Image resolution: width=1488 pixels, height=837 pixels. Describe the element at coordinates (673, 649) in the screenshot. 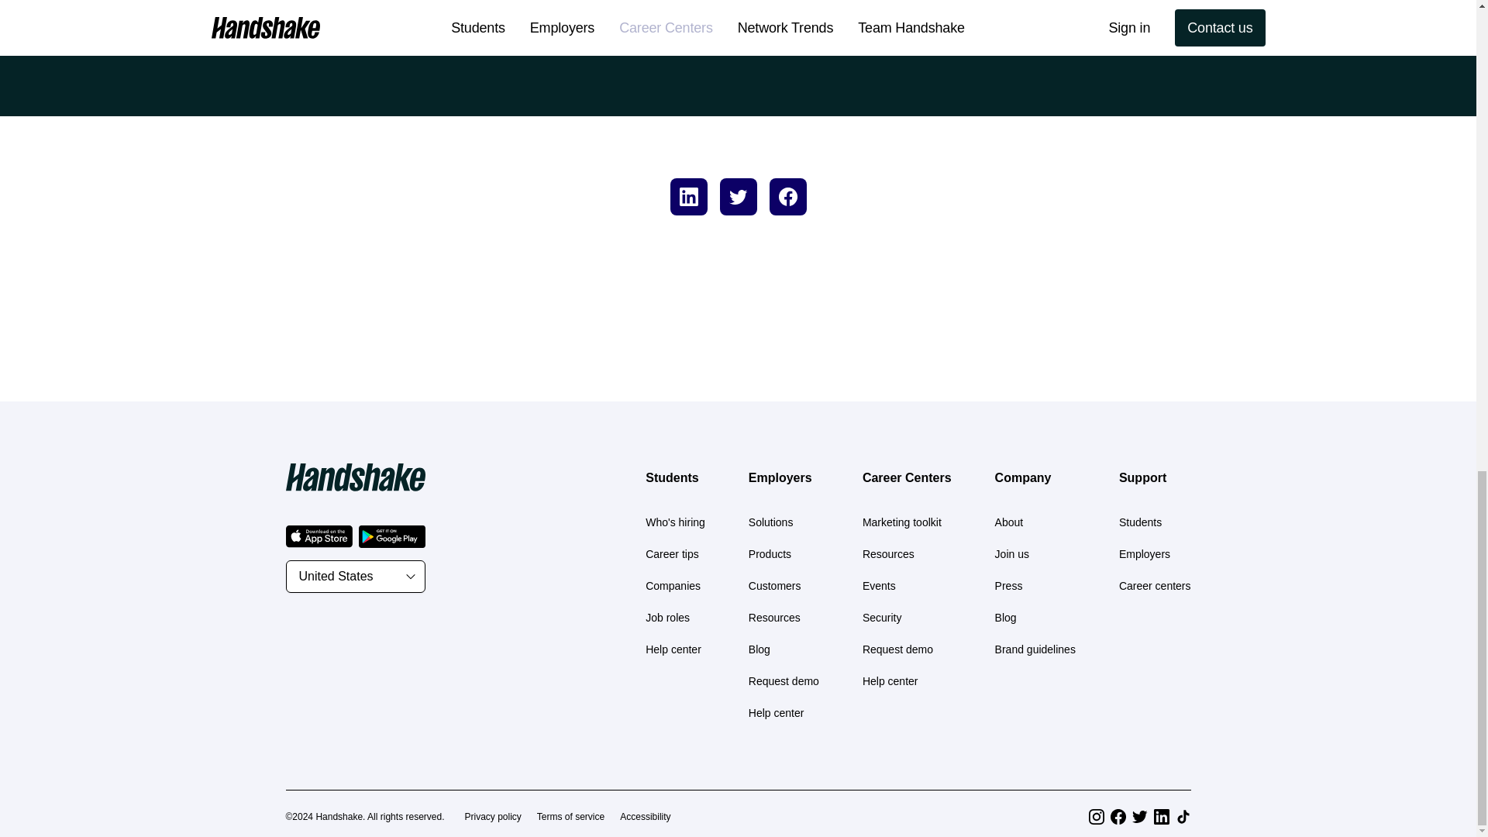

I see `Help center` at that location.